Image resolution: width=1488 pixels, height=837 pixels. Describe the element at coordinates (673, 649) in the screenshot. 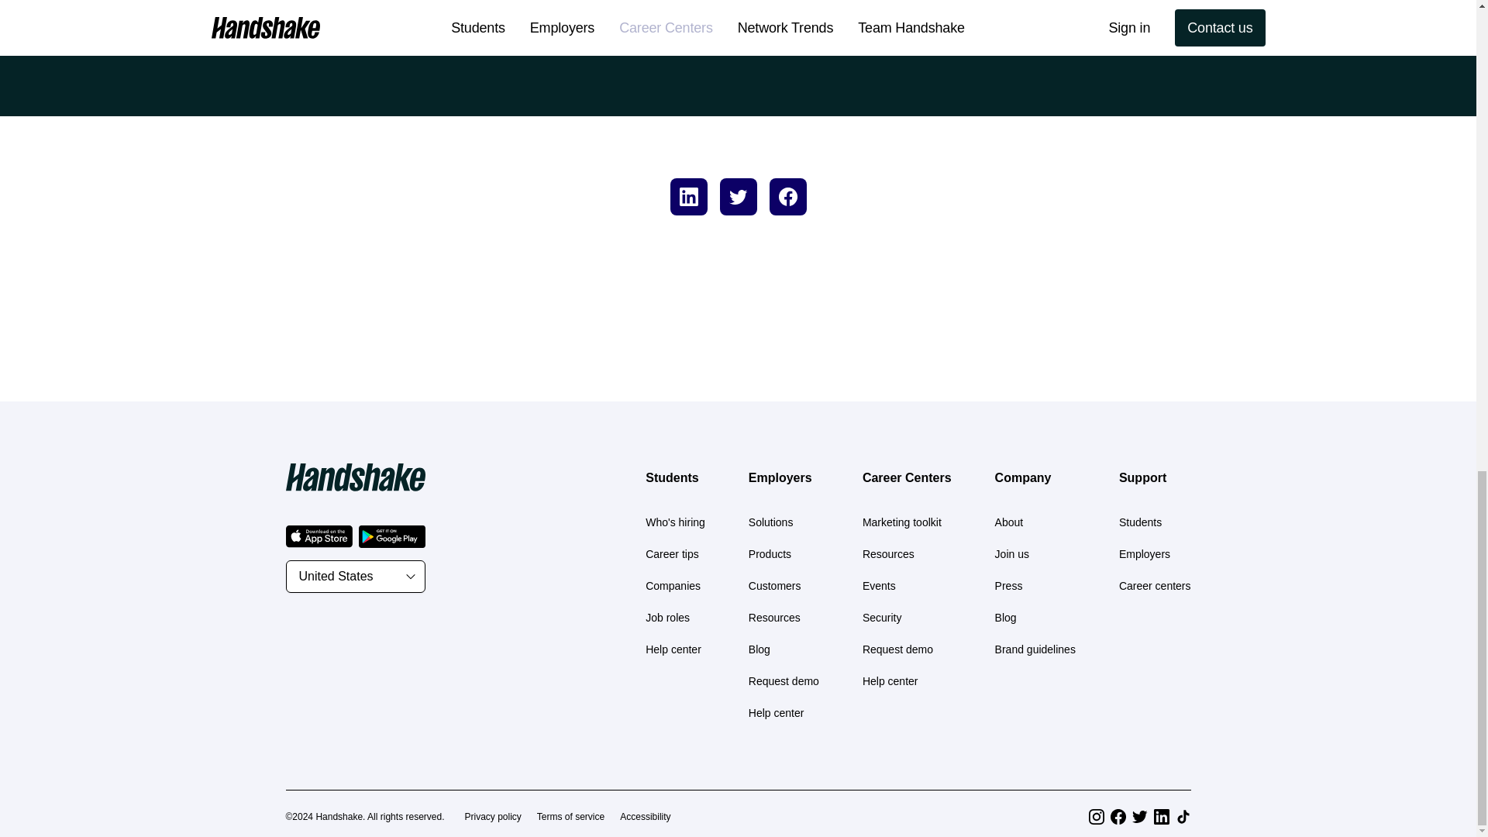

I see `Help center` at that location.